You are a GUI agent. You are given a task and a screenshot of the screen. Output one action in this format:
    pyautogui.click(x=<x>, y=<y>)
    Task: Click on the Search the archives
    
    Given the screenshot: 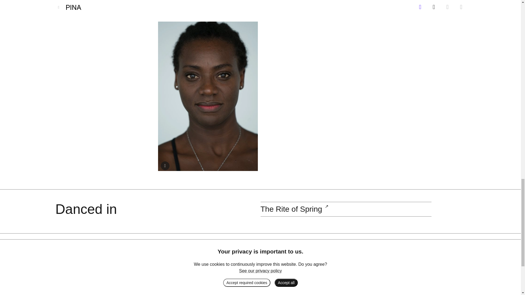 What is the action you would take?
    pyautogui.click(x=105, y=1)
    